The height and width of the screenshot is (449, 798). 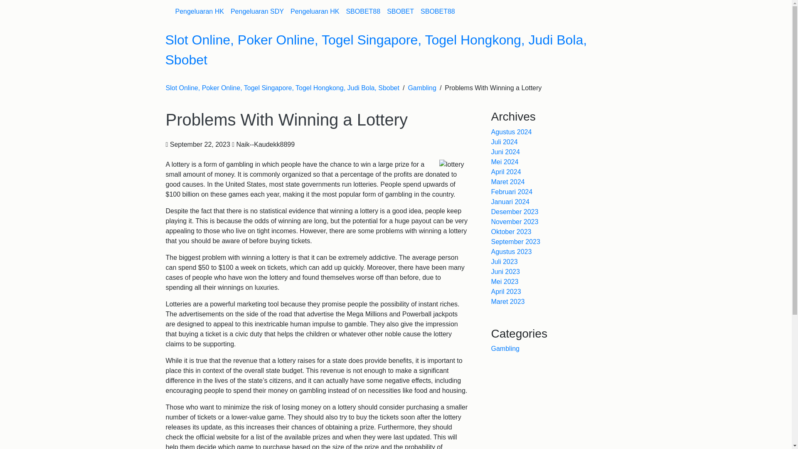 I want to click on SBOBET, so click(x=401, y=11).